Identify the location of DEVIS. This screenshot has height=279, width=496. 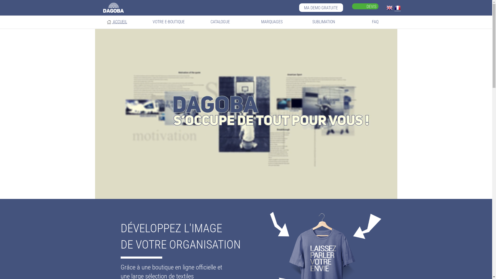
(371, 7).